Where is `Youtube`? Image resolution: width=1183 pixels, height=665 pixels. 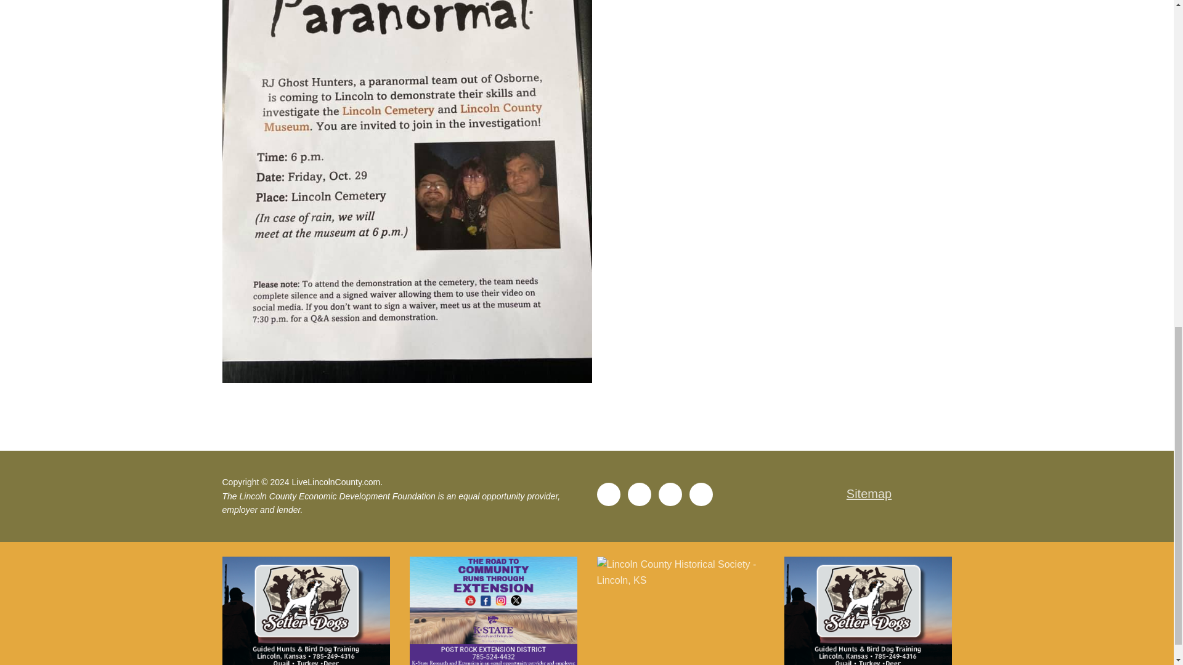 Youtube is located at coordinates (669, 494).